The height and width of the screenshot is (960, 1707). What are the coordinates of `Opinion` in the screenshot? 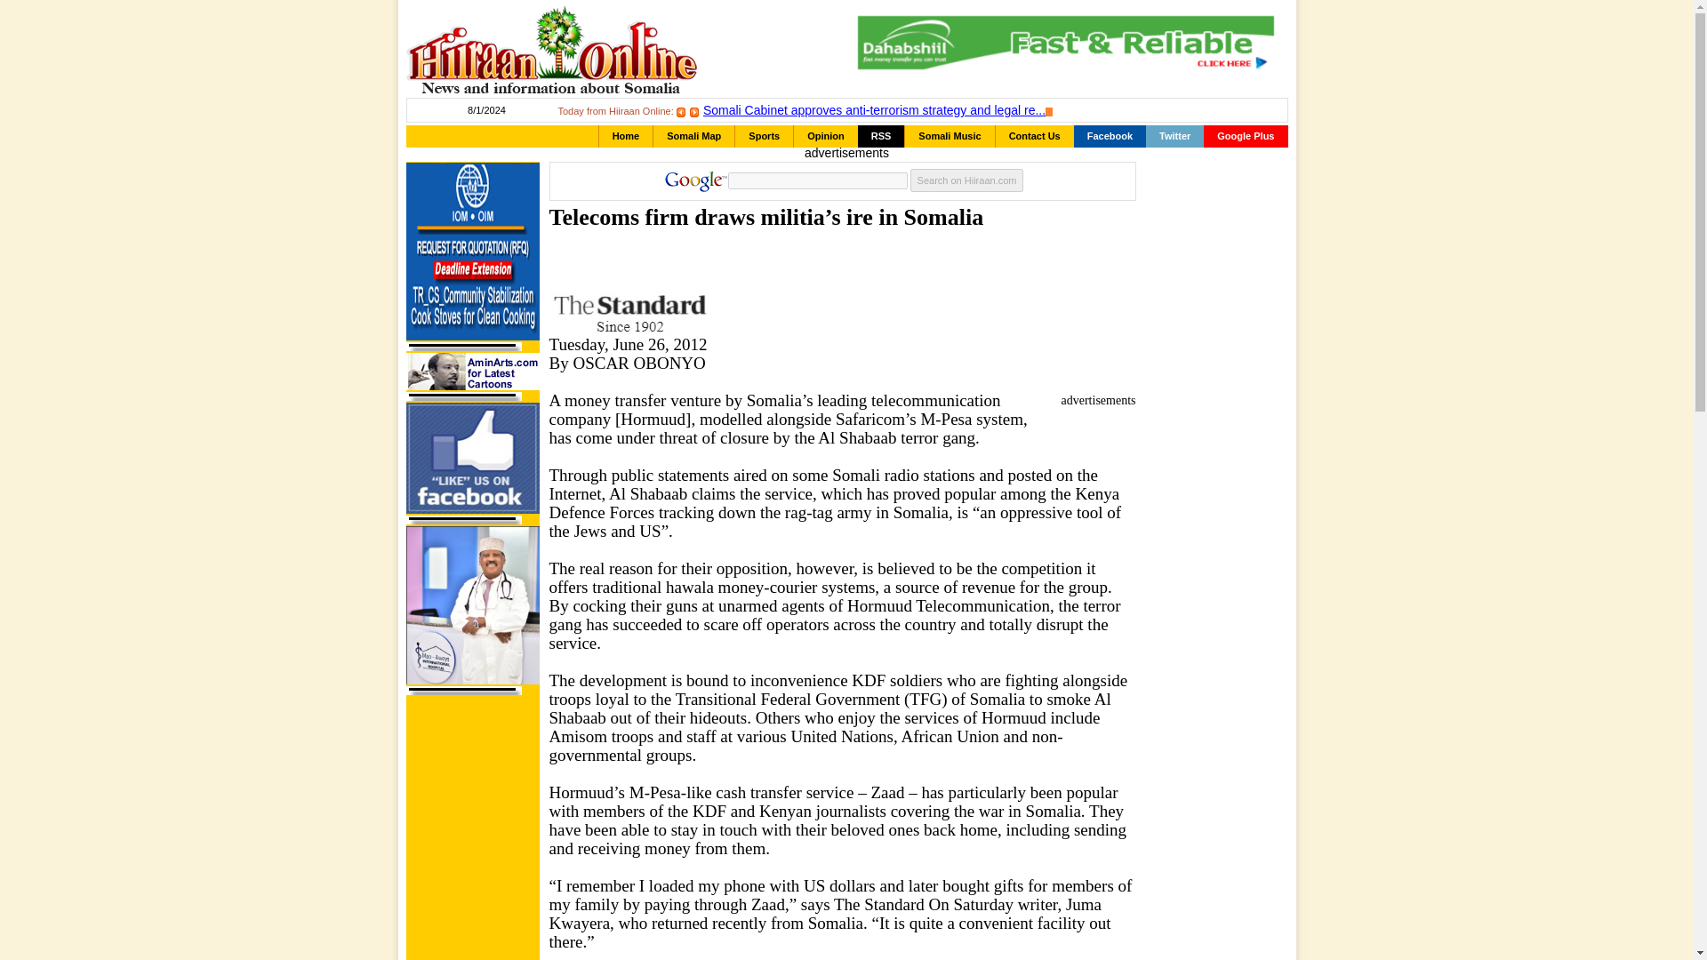 It's located at (825, 137).